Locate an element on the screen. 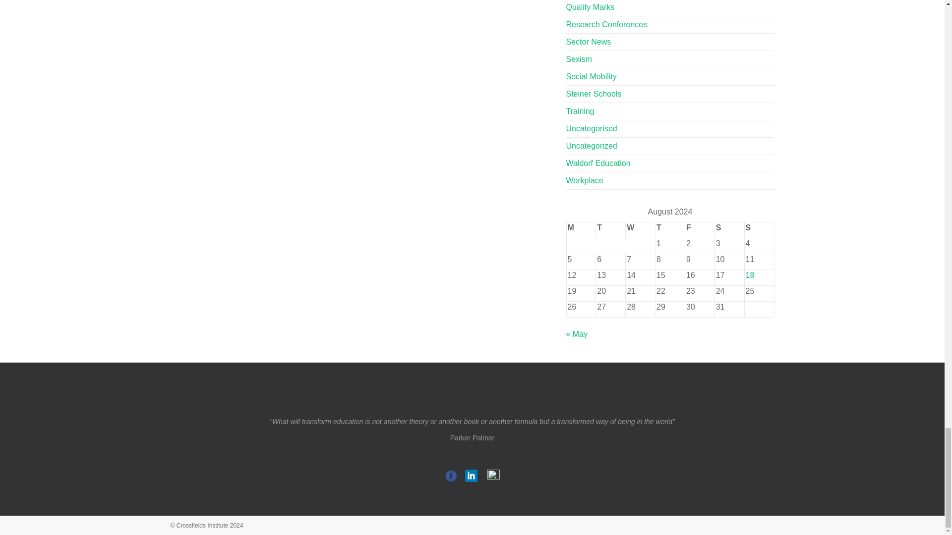 This screenshot has width=952, height=535. Tuesday is located at coordinates (610, 230).